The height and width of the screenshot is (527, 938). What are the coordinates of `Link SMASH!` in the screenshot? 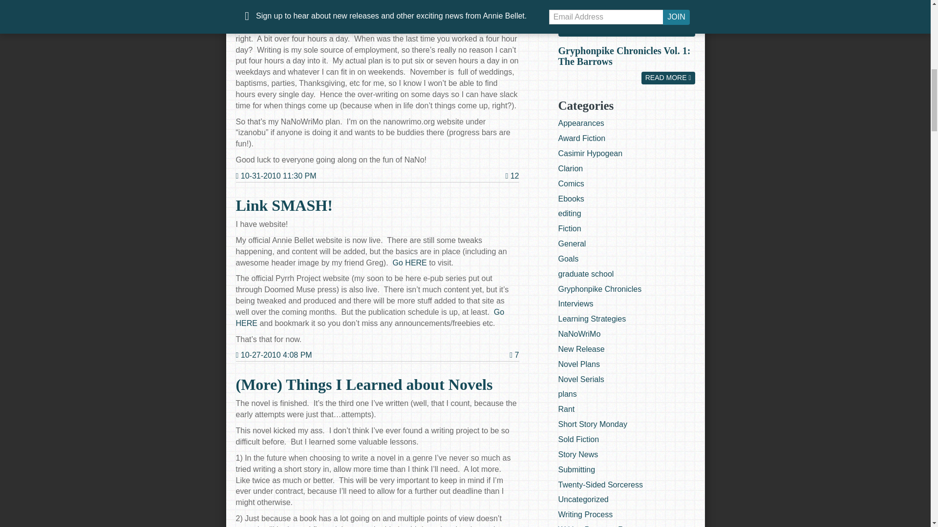 It's located at (283, 205).